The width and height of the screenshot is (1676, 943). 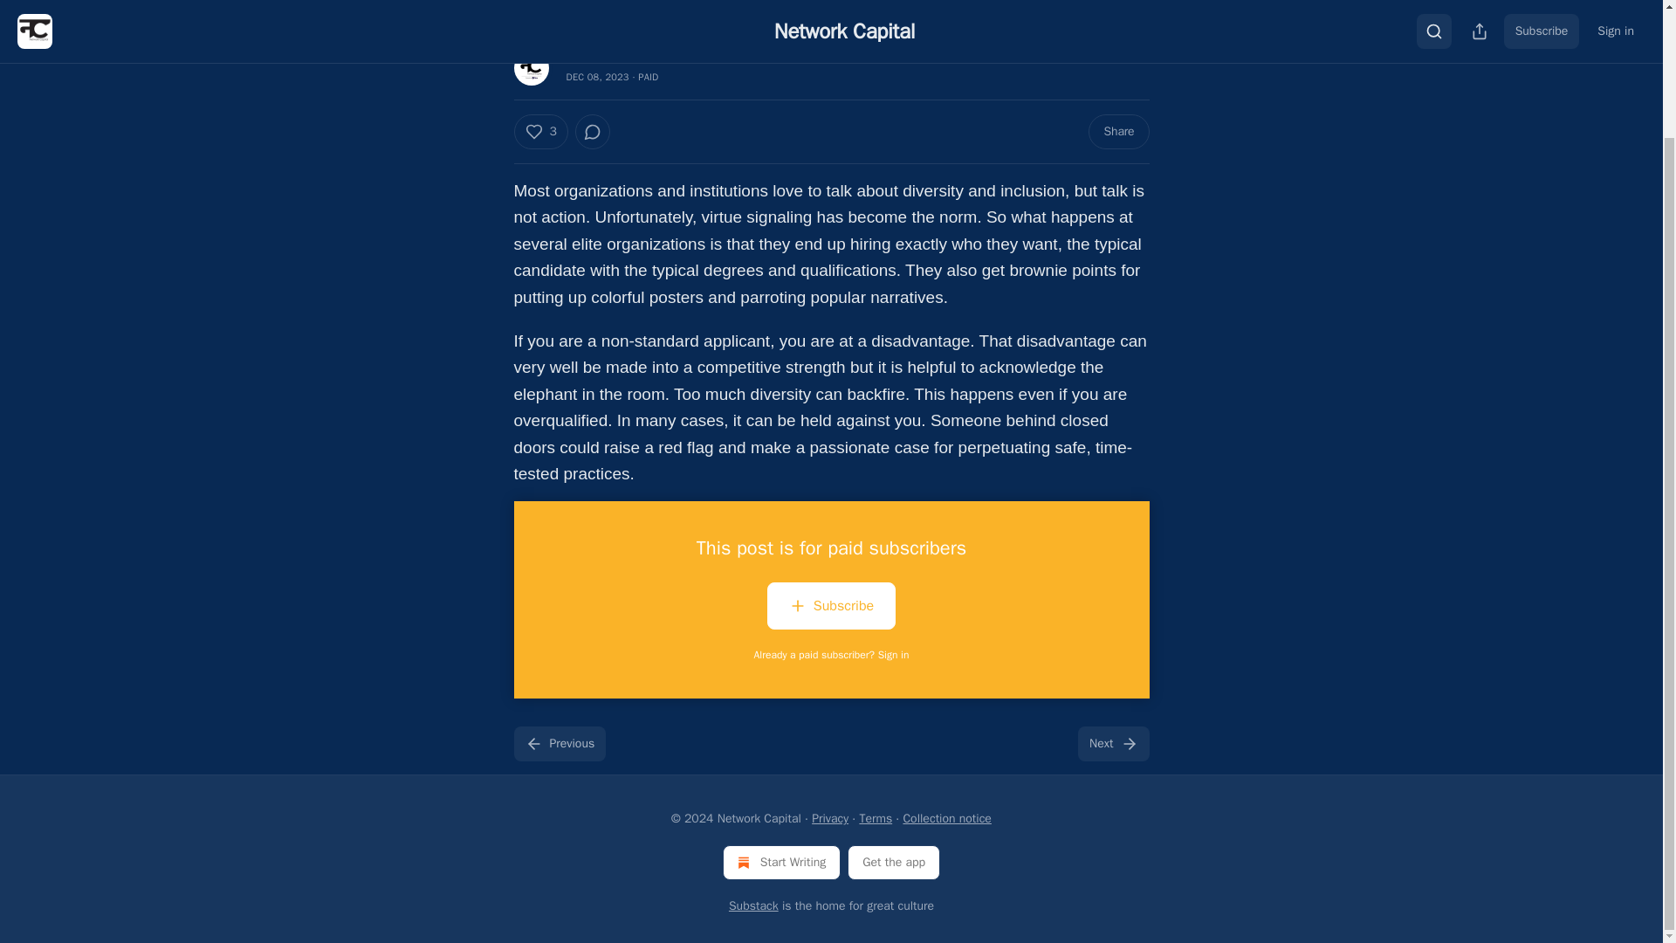 I want to click on Terms, so click(x=875, y=818).